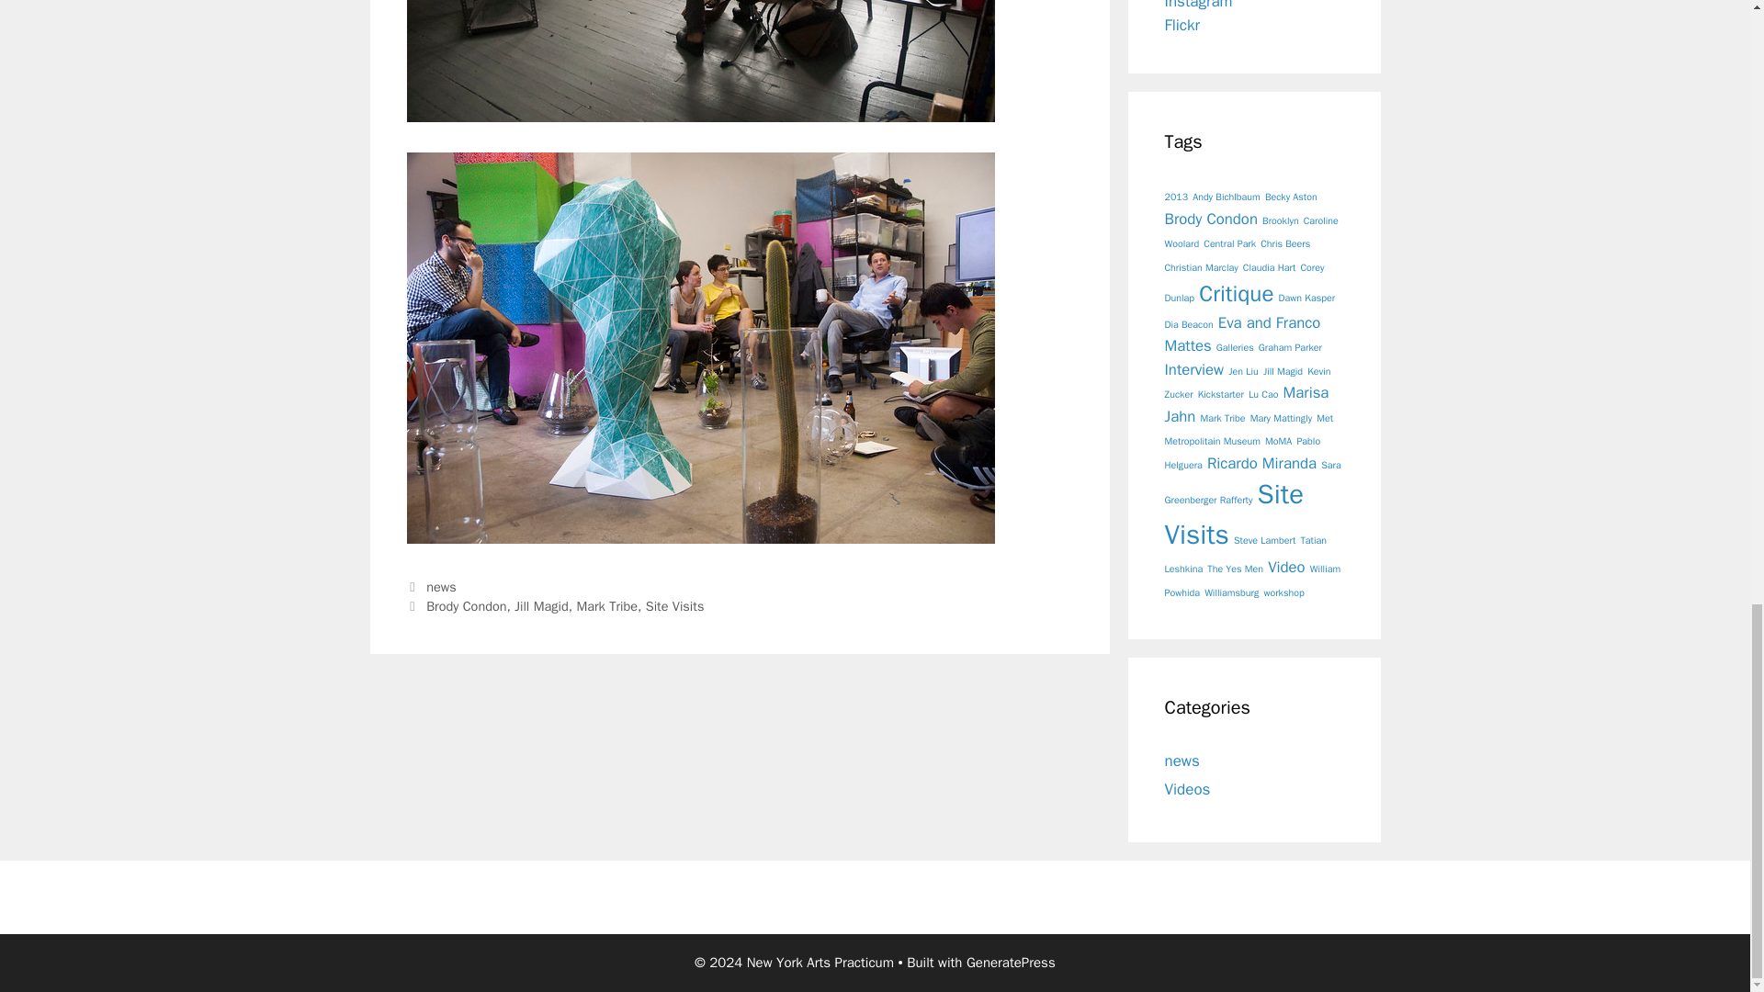 The height and width of the screenshot is (992, 1764). Describe the element at coordinates (1229, 244) in the screenshot. I see `Central Park` at that location.